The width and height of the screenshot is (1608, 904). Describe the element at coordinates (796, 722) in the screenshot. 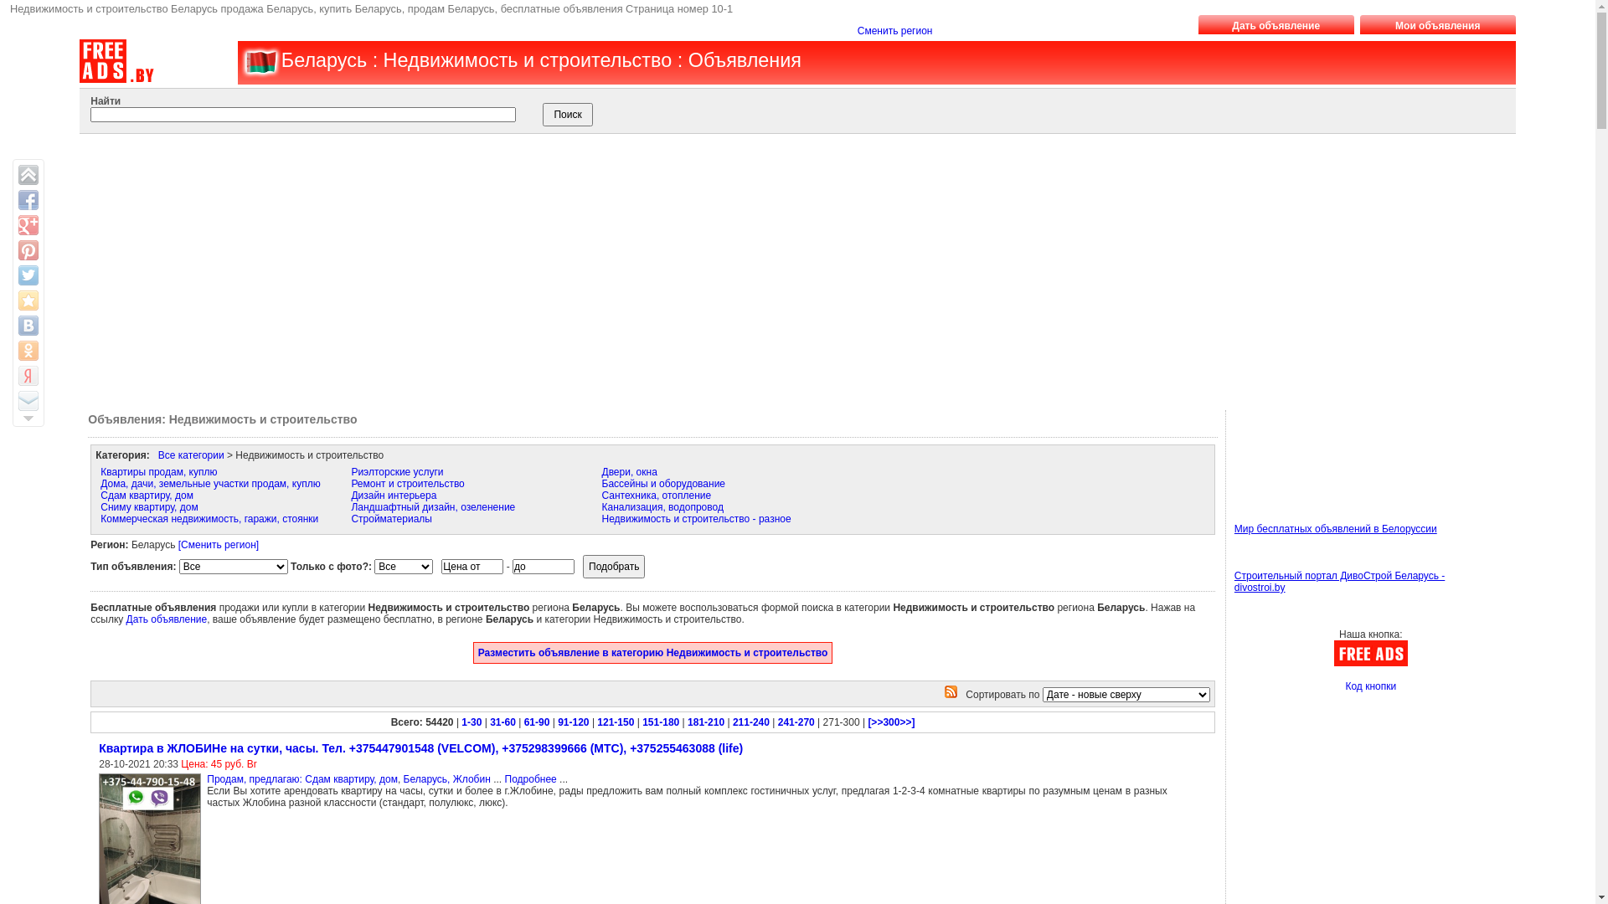

I see `241-270` at that location.